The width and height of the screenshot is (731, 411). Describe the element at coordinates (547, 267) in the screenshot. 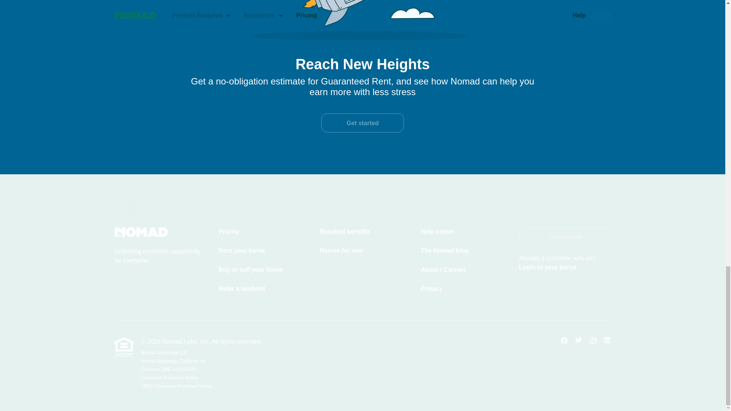

I see `Login to your portal` at that location.